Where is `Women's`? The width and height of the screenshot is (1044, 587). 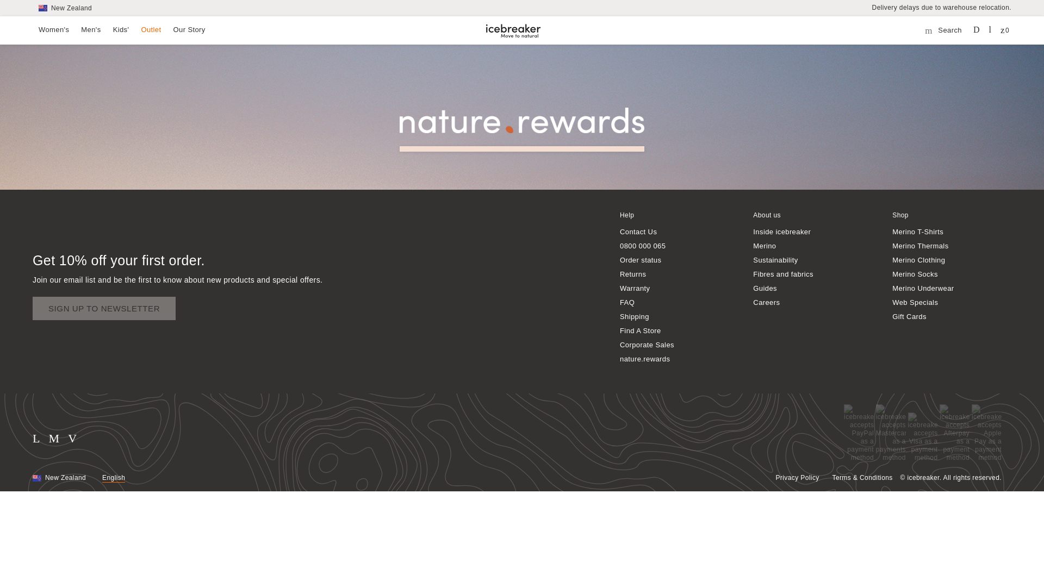 Women's is located at coordinates (53, 29).